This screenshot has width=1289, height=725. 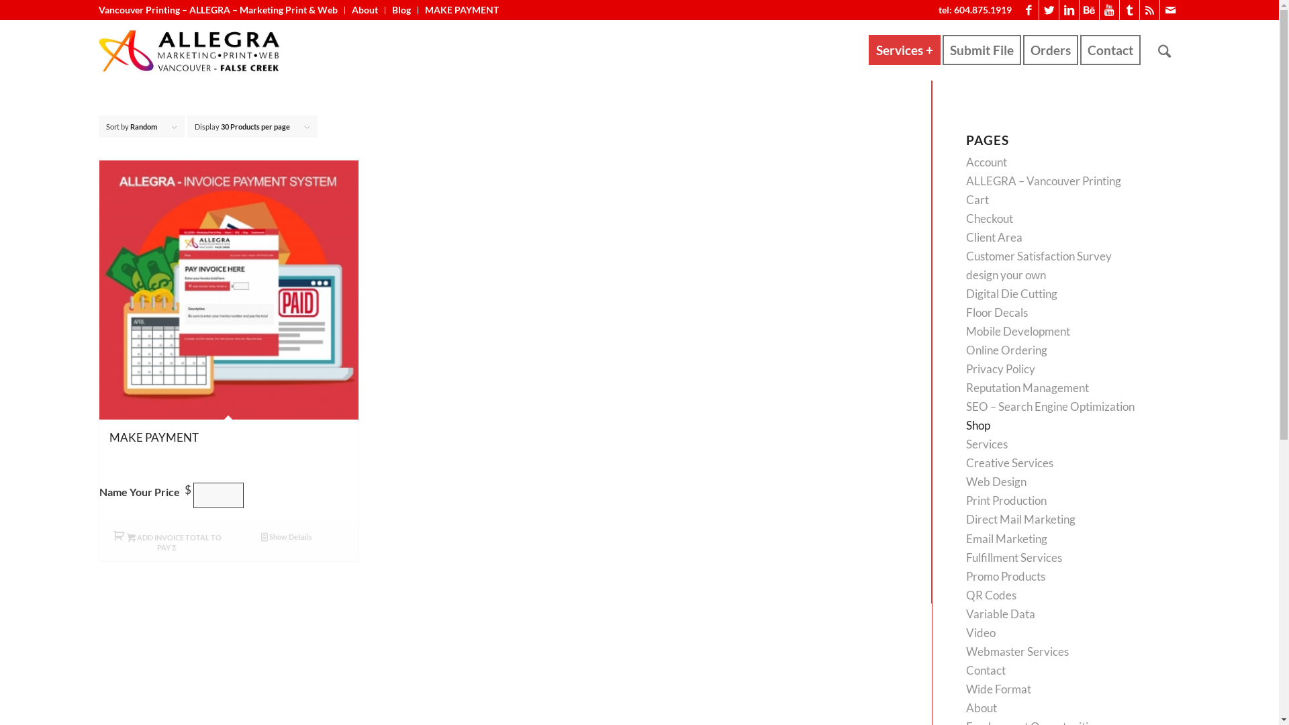 I want to click on Shop, so click(x=978, y=426).